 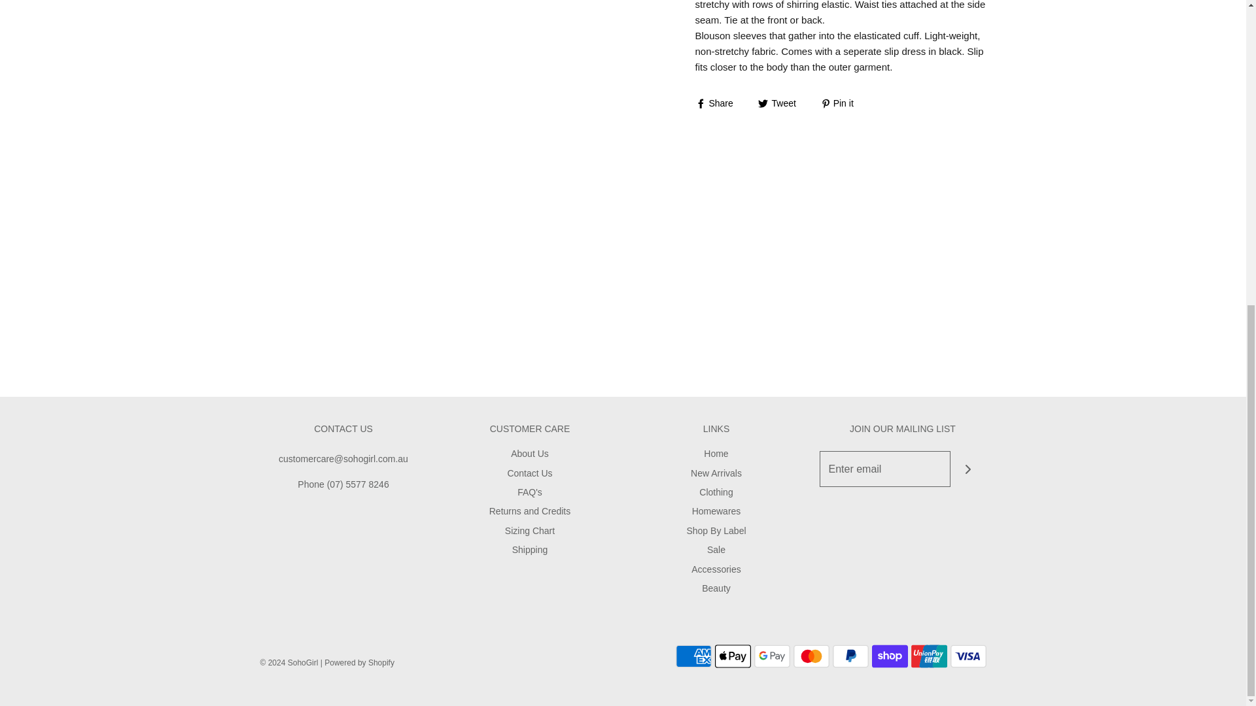 What do you see at coordinates (693, 656) in the screenshot?
I see `American Express` at bounding box center [693, 656].